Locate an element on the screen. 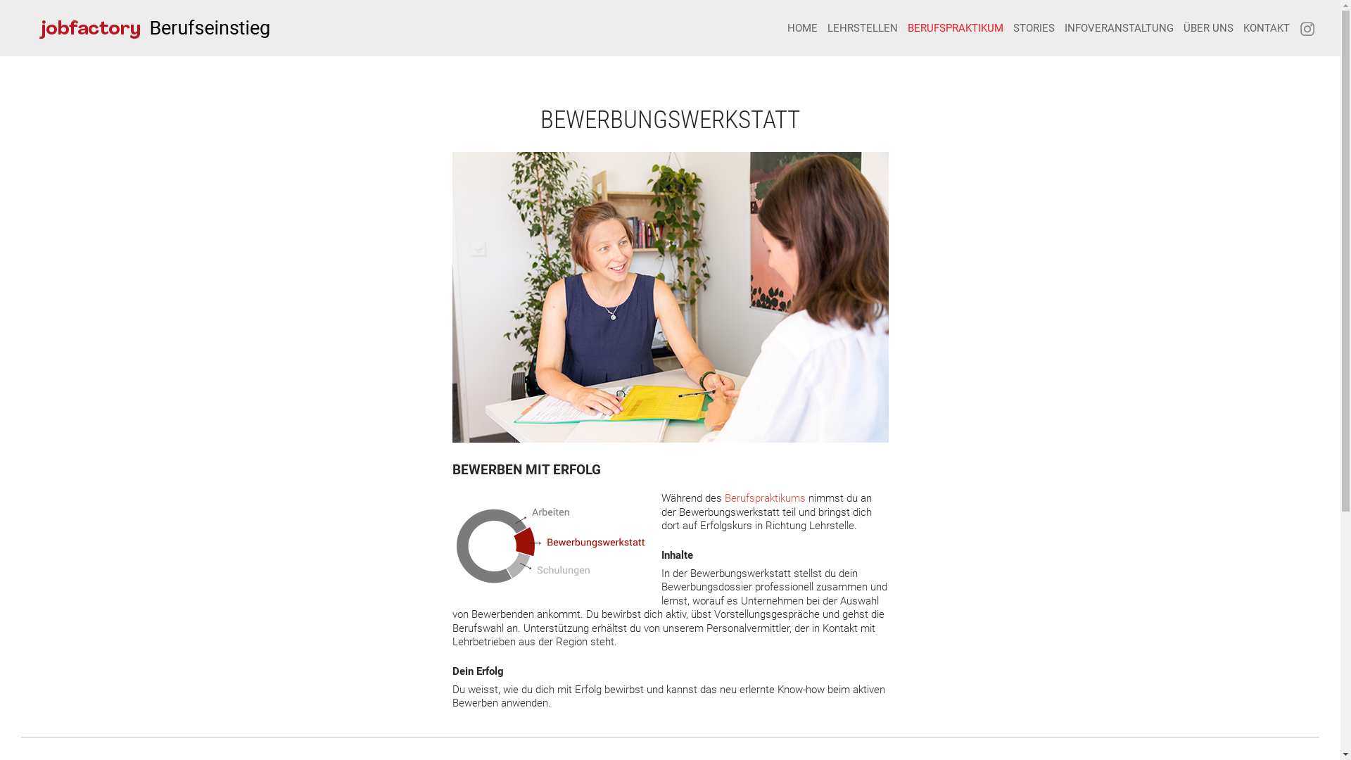 The width and height of the screenshot is (1351, 760). HOME is located at coordinates (802, 28).